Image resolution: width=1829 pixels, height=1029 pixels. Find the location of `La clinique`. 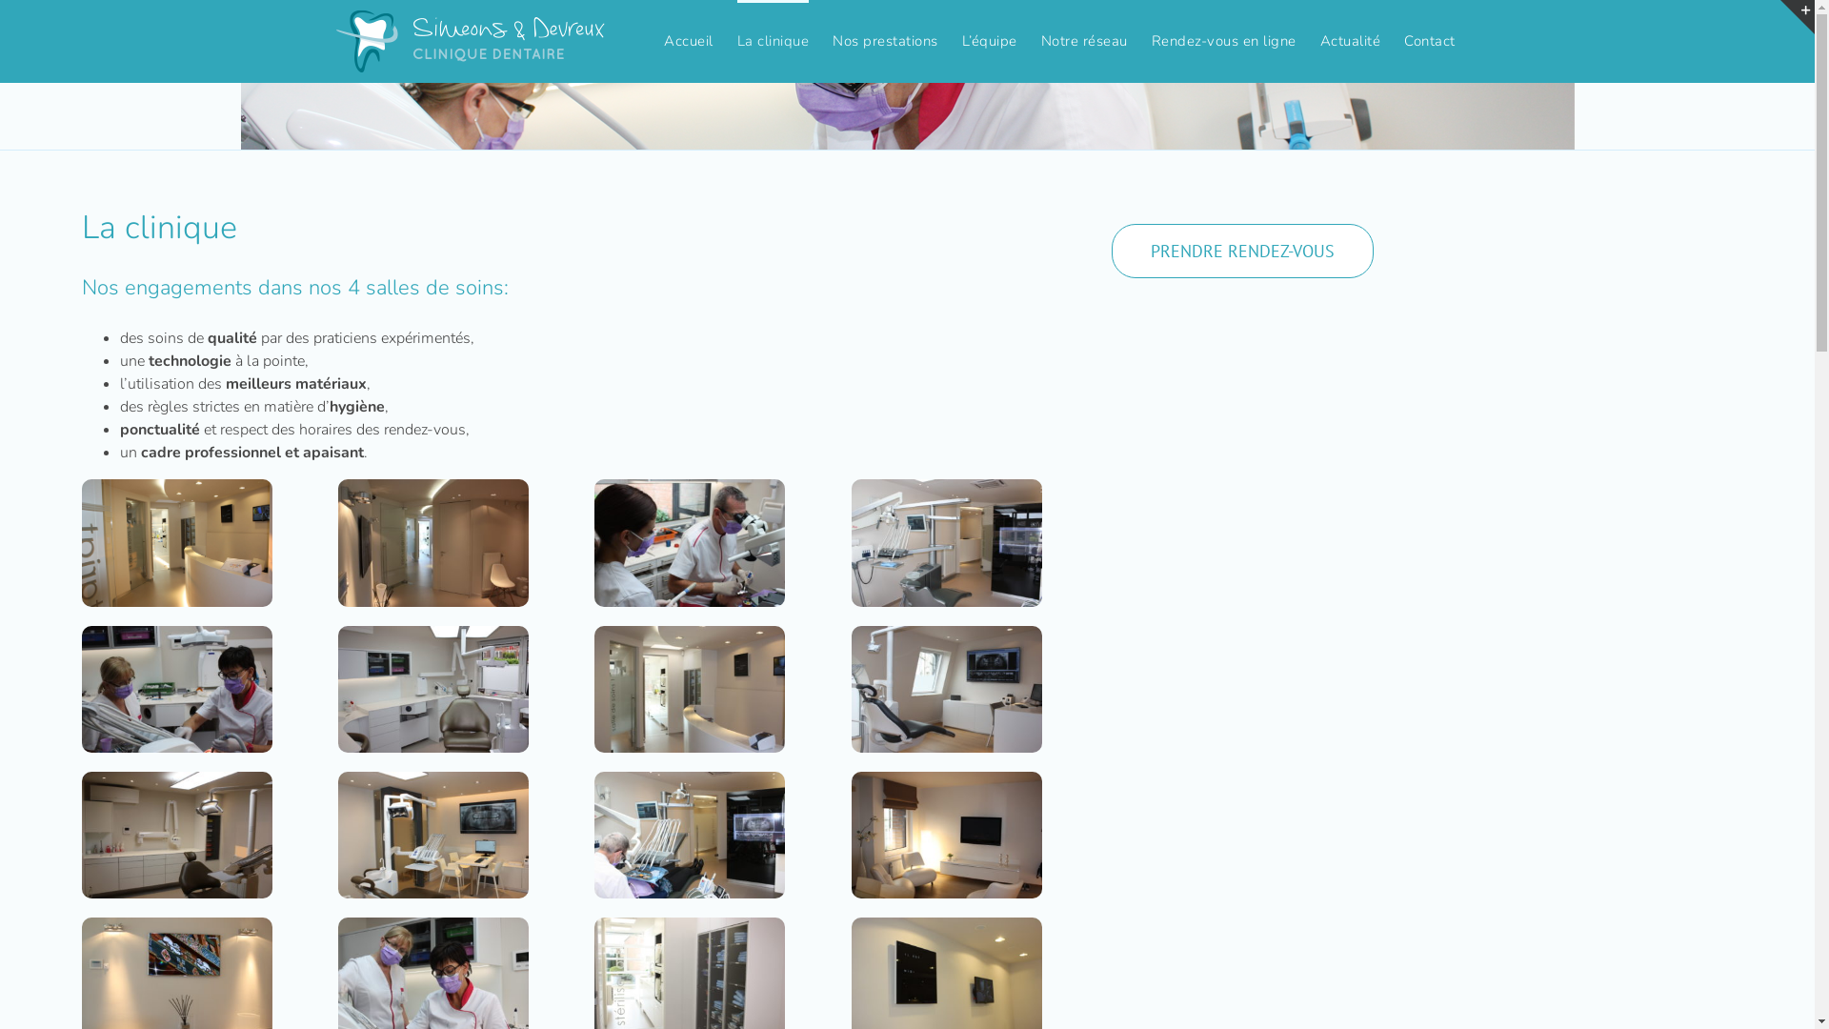

La clinique is located at coordinates (177, 929).